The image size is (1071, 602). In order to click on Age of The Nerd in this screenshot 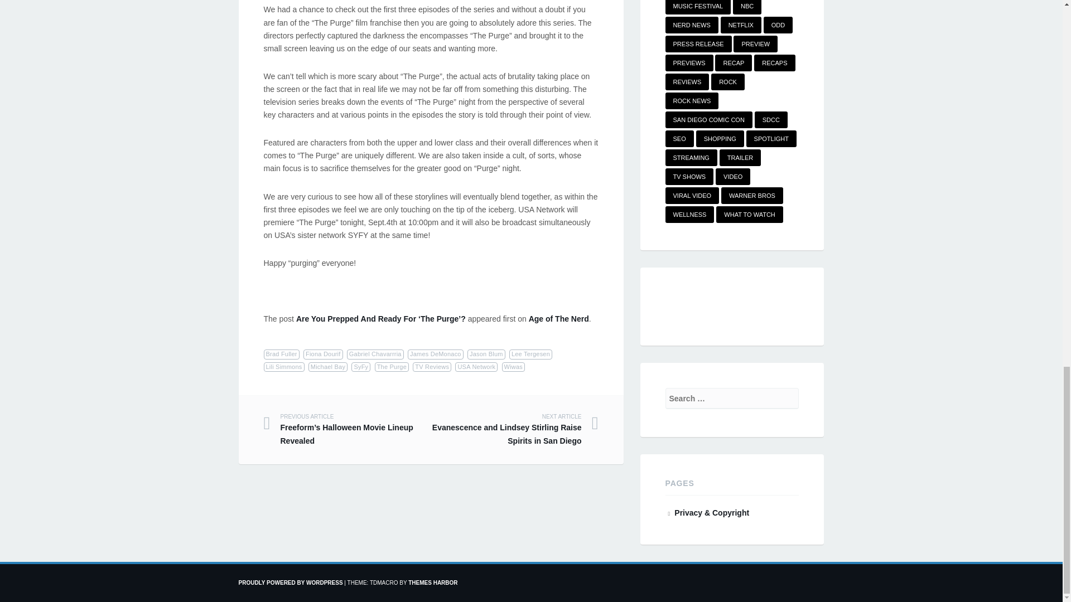, I will do `click(559, 318)`.